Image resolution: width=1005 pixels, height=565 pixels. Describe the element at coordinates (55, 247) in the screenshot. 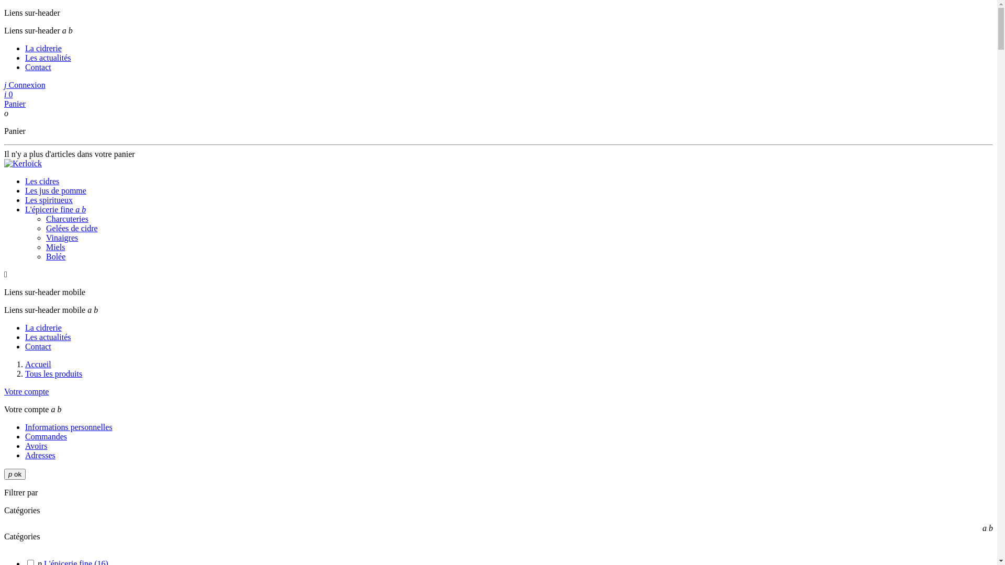

I see `Miels` at that location.